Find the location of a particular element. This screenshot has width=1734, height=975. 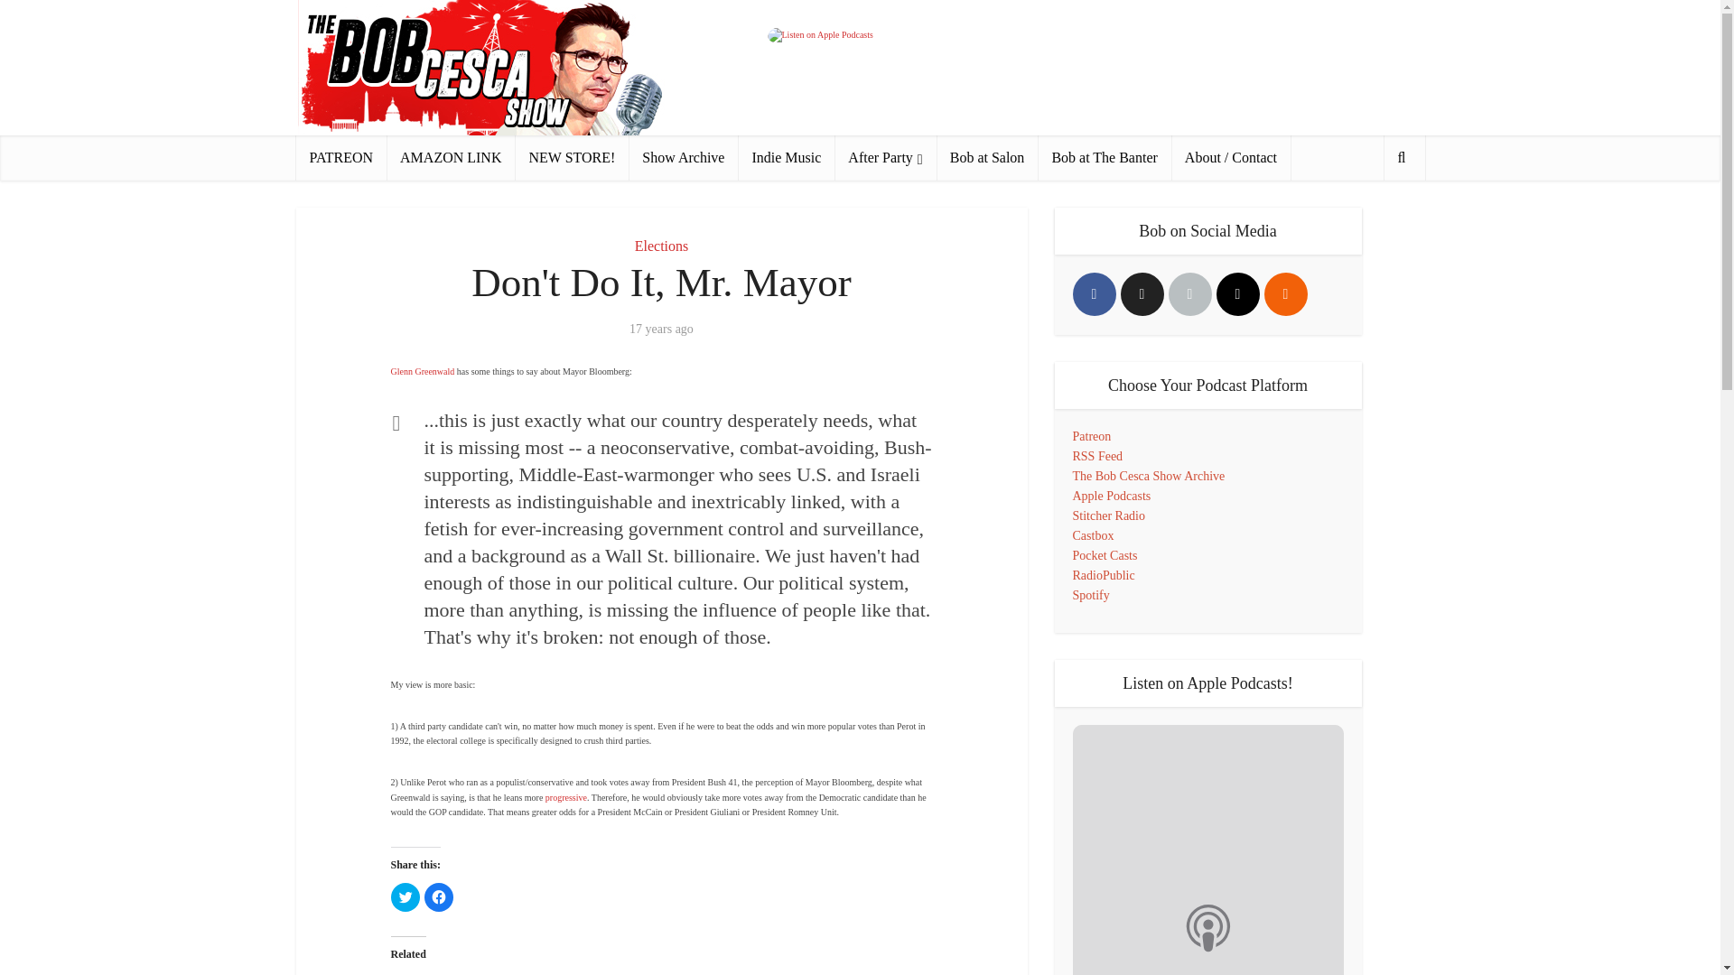

Elections is located at coordinates (661, 246).